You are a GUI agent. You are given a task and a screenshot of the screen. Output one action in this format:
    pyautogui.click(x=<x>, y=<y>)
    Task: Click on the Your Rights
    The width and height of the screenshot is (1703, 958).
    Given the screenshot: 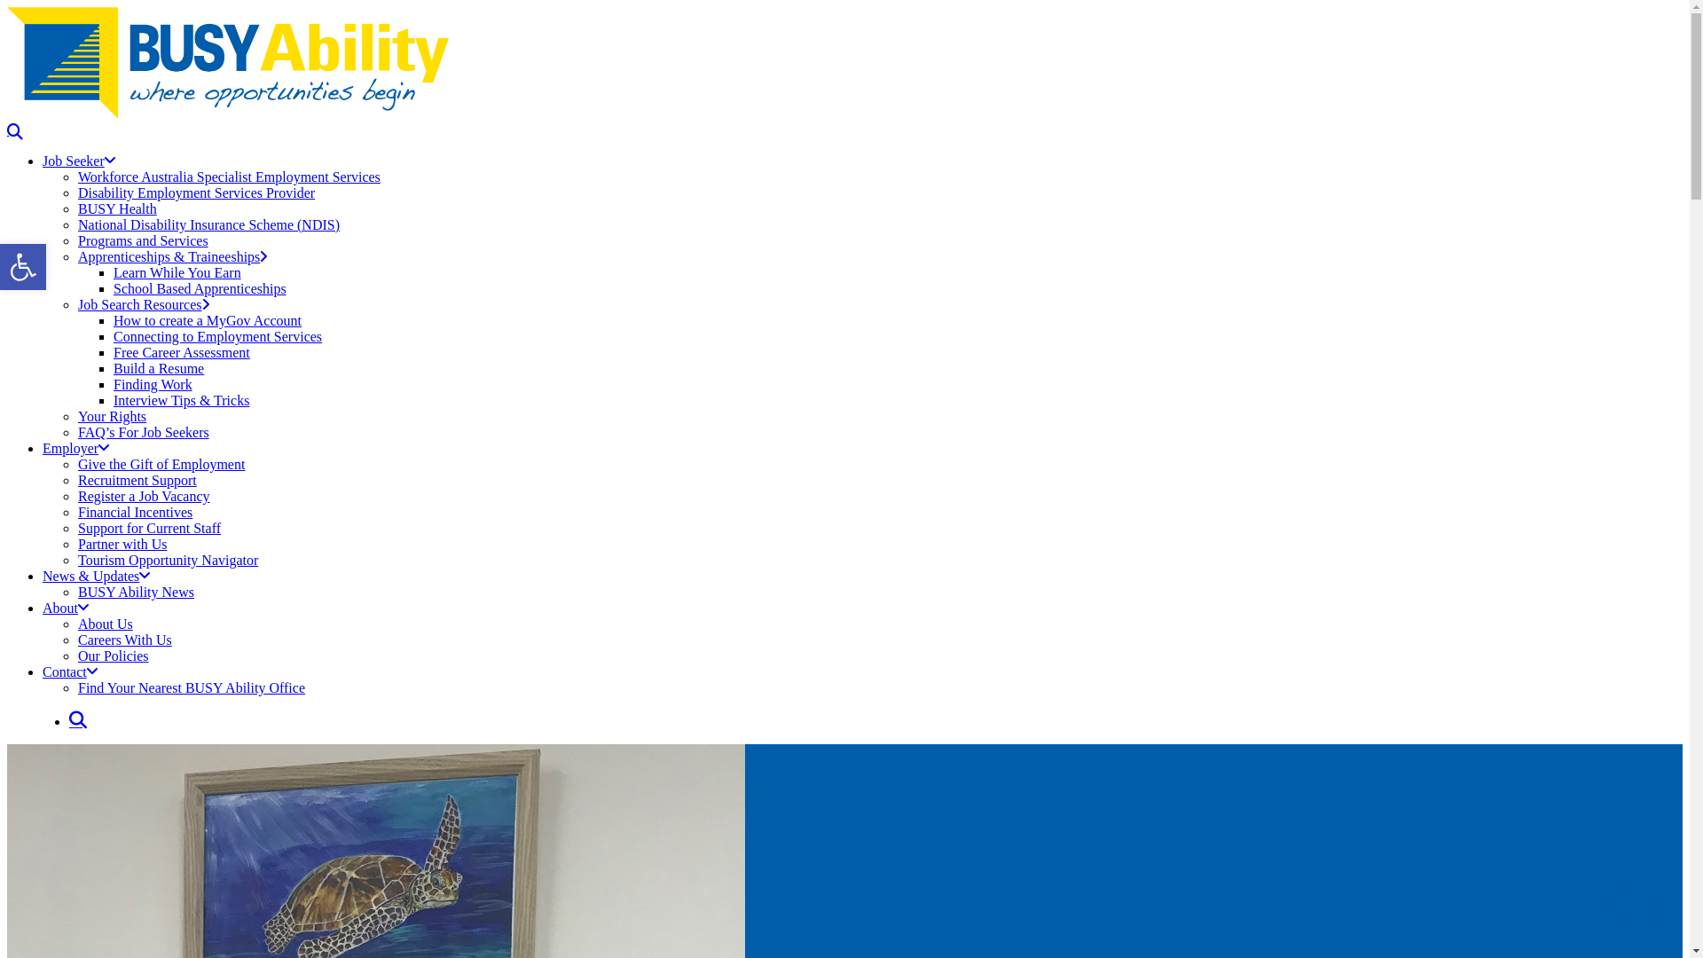 What is the action you would take?
    pyautogui.click(x=112, y=417)
    